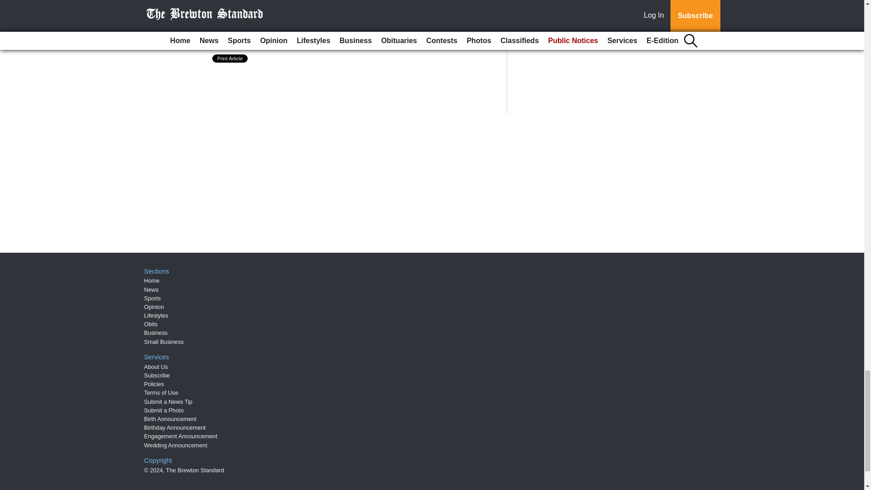 This screenshot has width=871, height=490. Describe the element at coordinates (230, 58) in the screenshot. I see `Print Article` at that location.